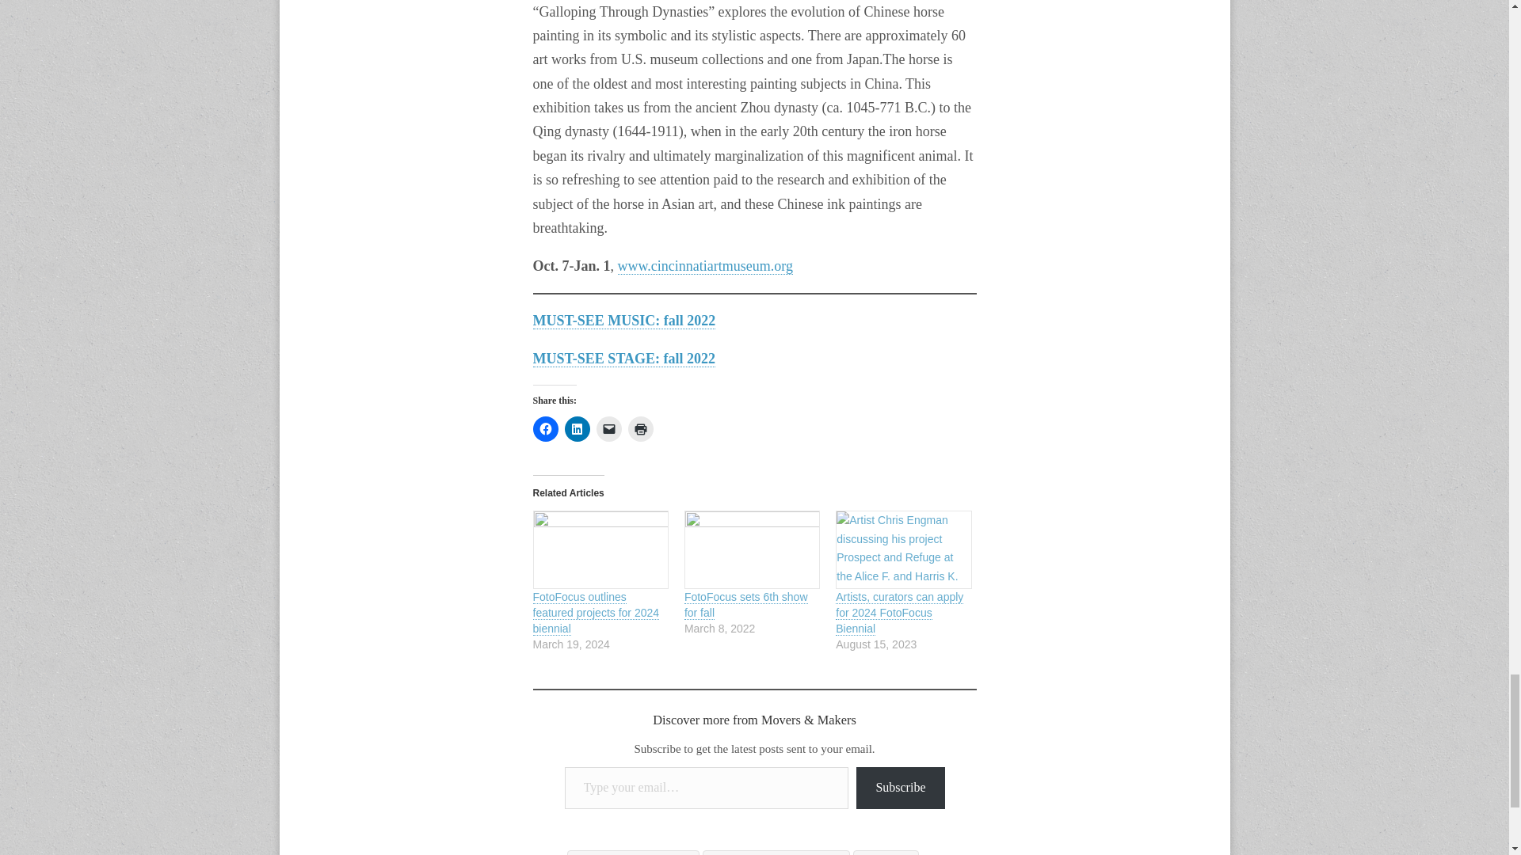 This screenshot has height=855, width=1521. Describe the element at coordinates (639, 429) in the screenshot. I see `Click to print` at that location.